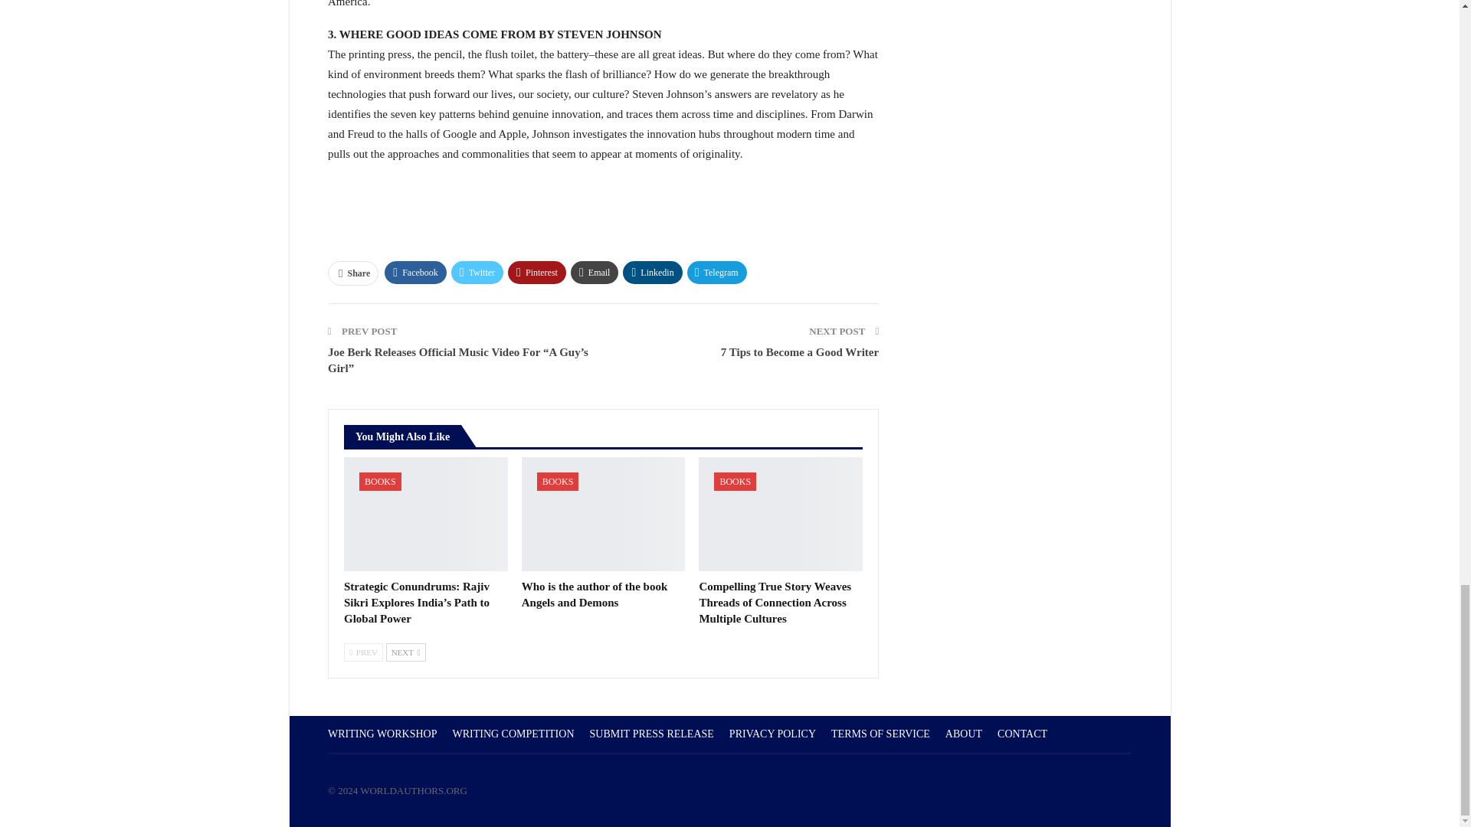  Describe the element at coordinates (415, 273) in the screenshot. I see `Facebook` at that location.